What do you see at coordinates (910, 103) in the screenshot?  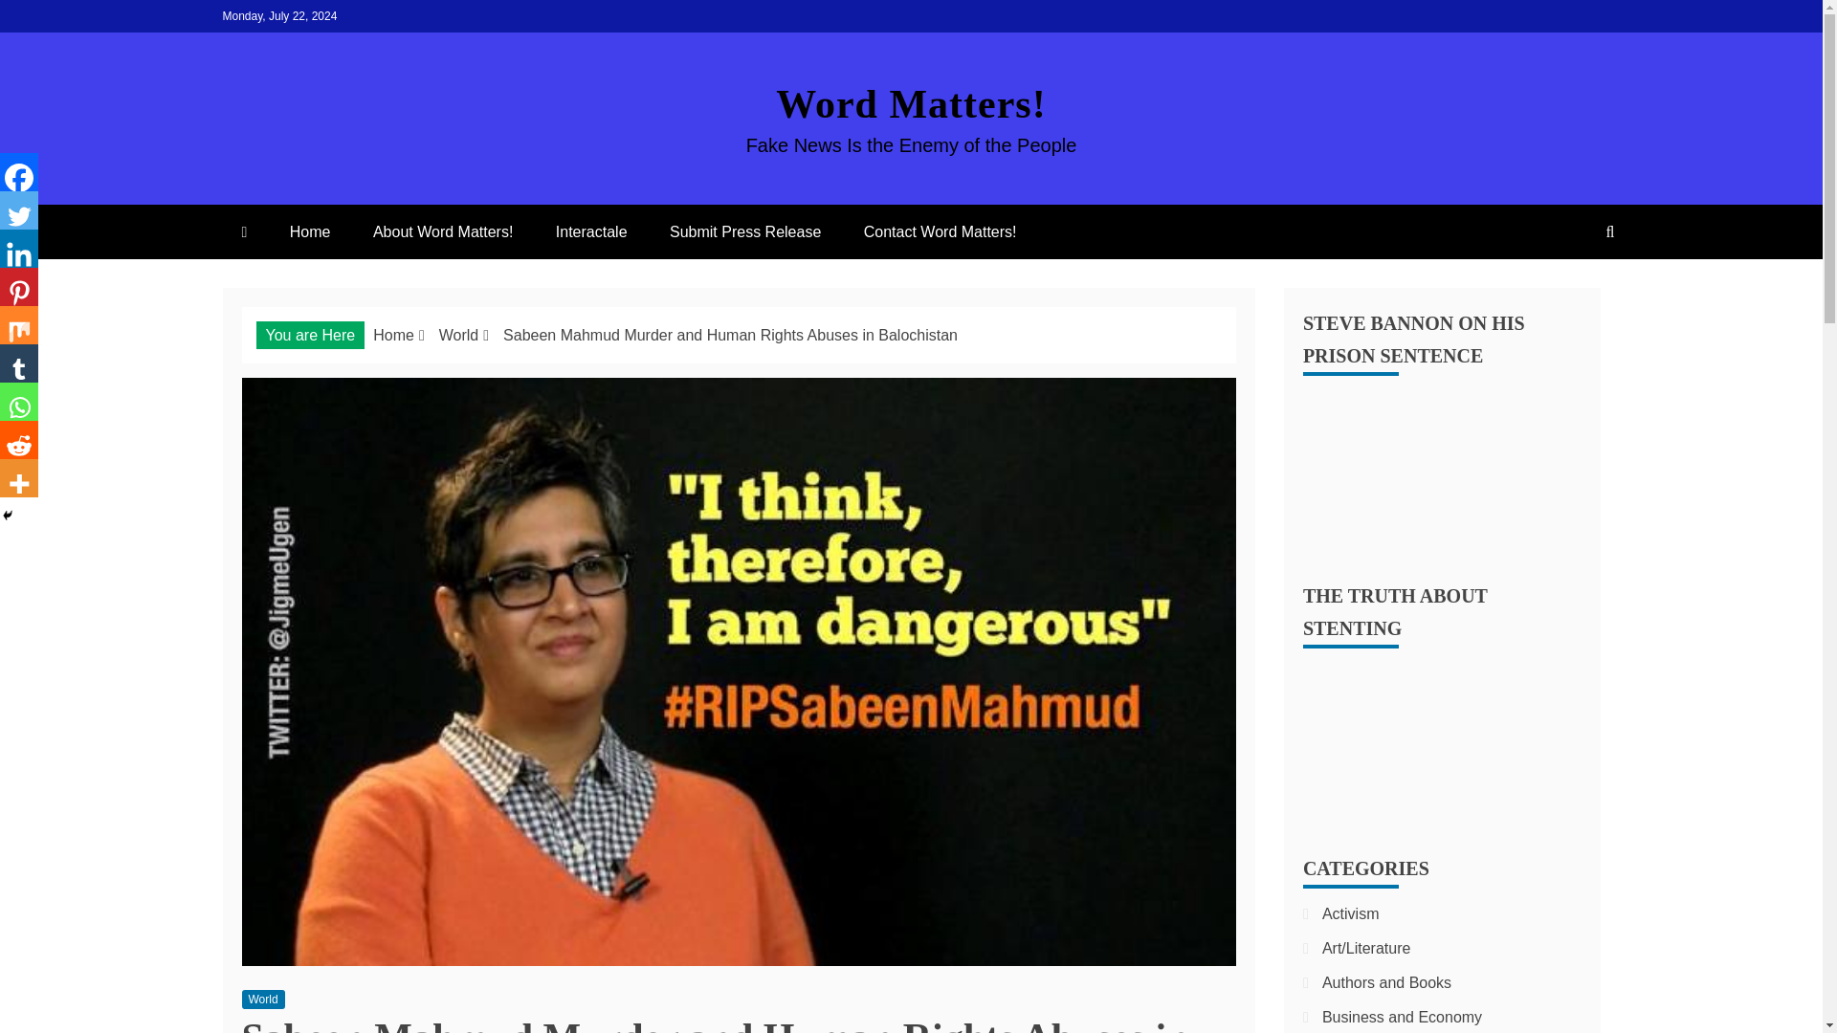 I see `Word Matters!` at bounding box center [910, 103].